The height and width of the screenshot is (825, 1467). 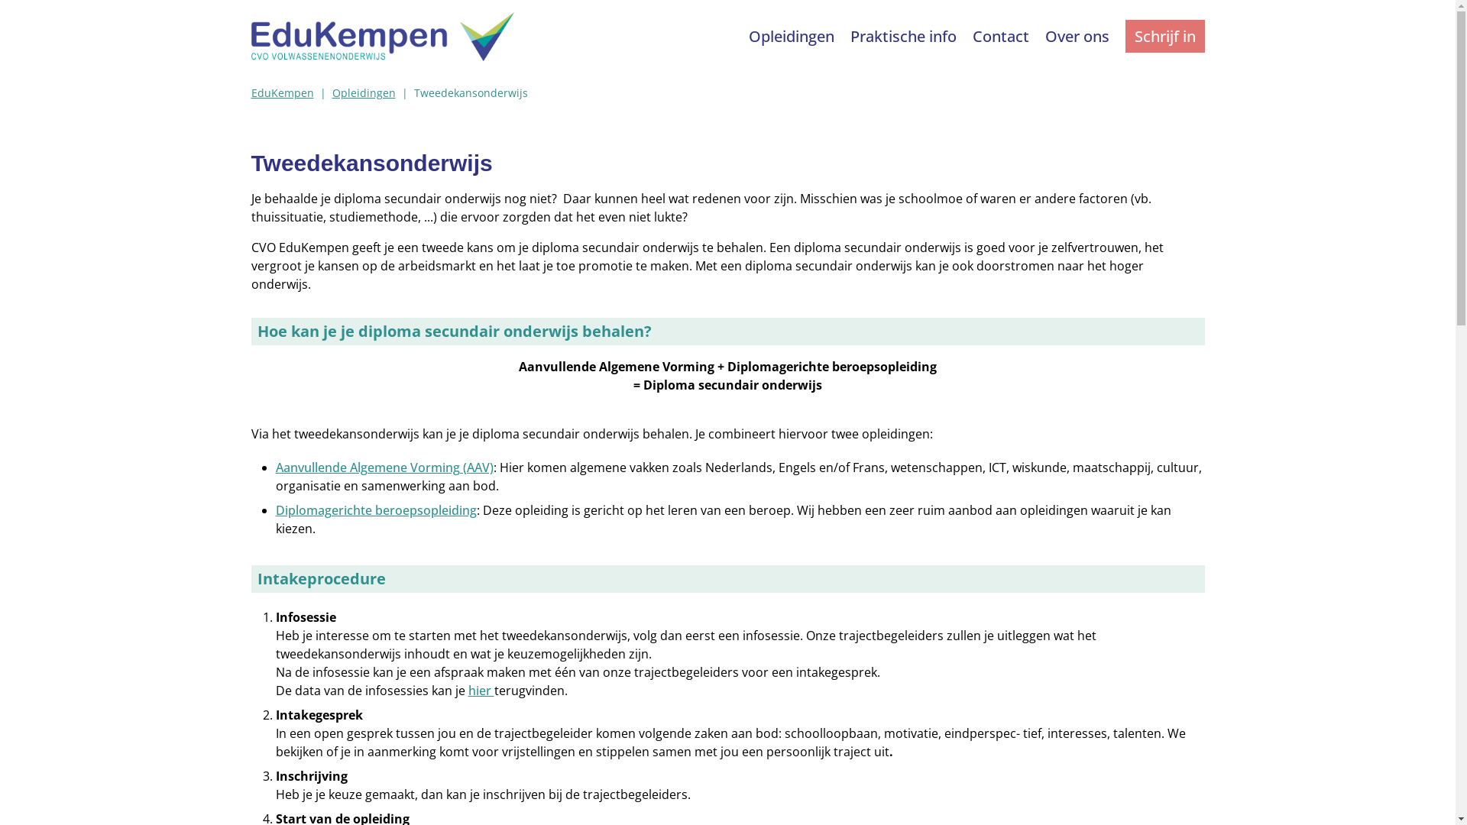 I want to click on Diplomagerichte beroepsopleiding, so click(x=376, y=510).